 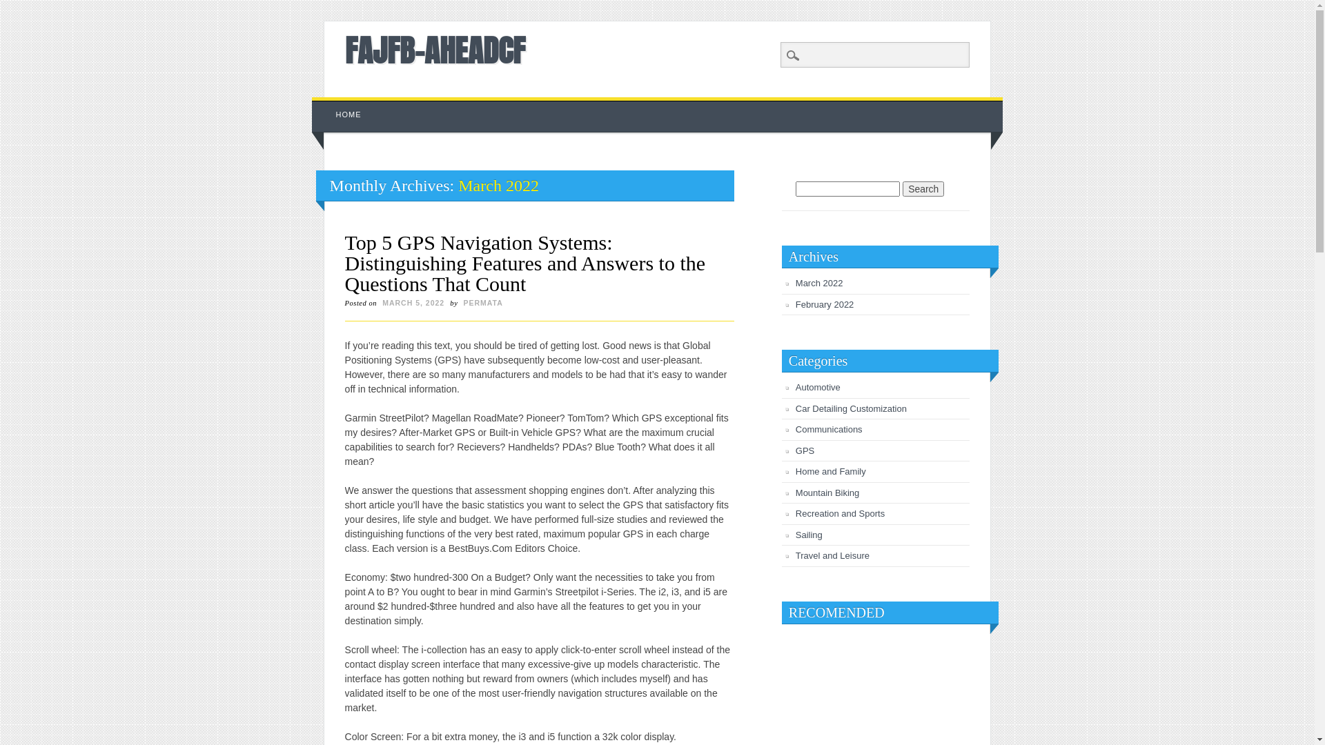 What do you see at coordinates (21, 8) in the screenshot?
I see `Search` at bounding box center [21, 8].